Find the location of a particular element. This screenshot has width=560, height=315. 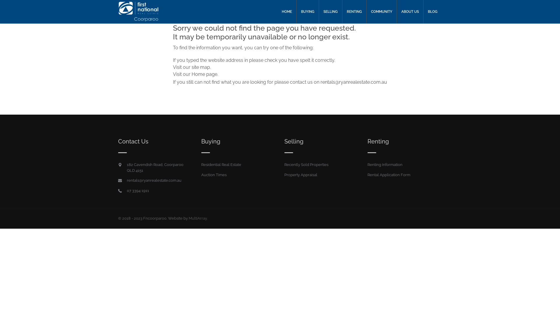

Rental Application Form is located at coordinates (389, 175).